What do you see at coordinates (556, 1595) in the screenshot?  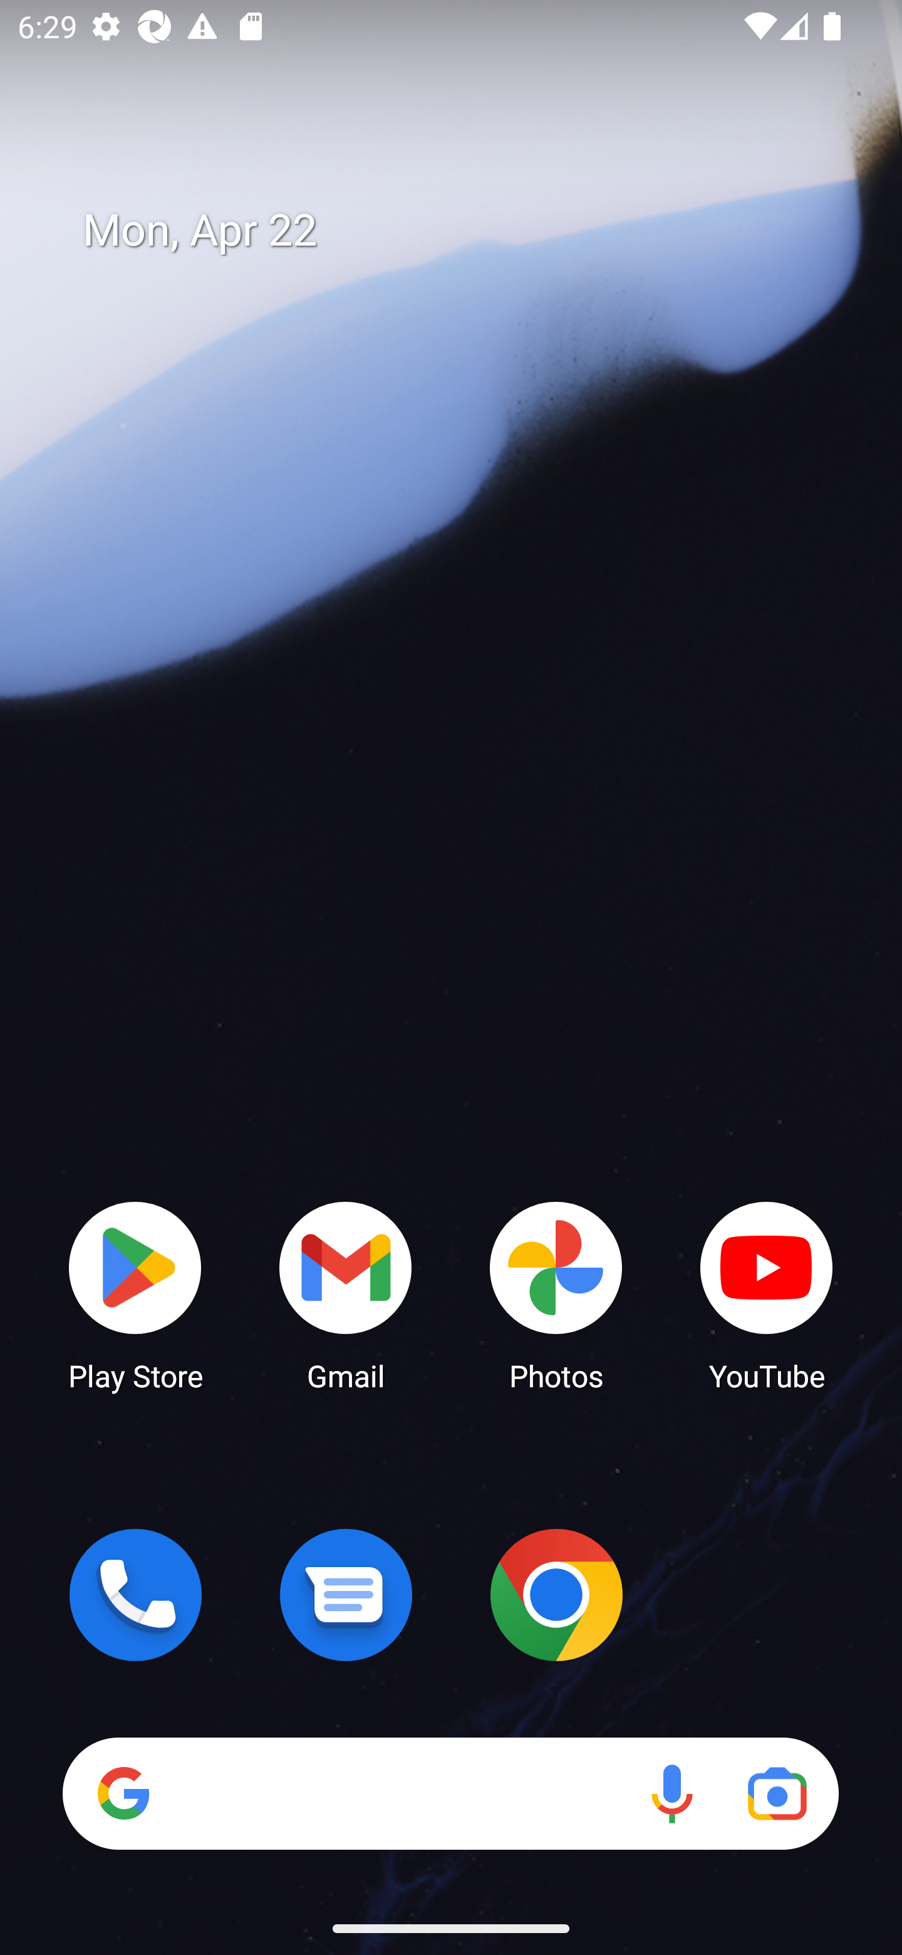 I see `Chrome` at bounding box center [556, 1595].